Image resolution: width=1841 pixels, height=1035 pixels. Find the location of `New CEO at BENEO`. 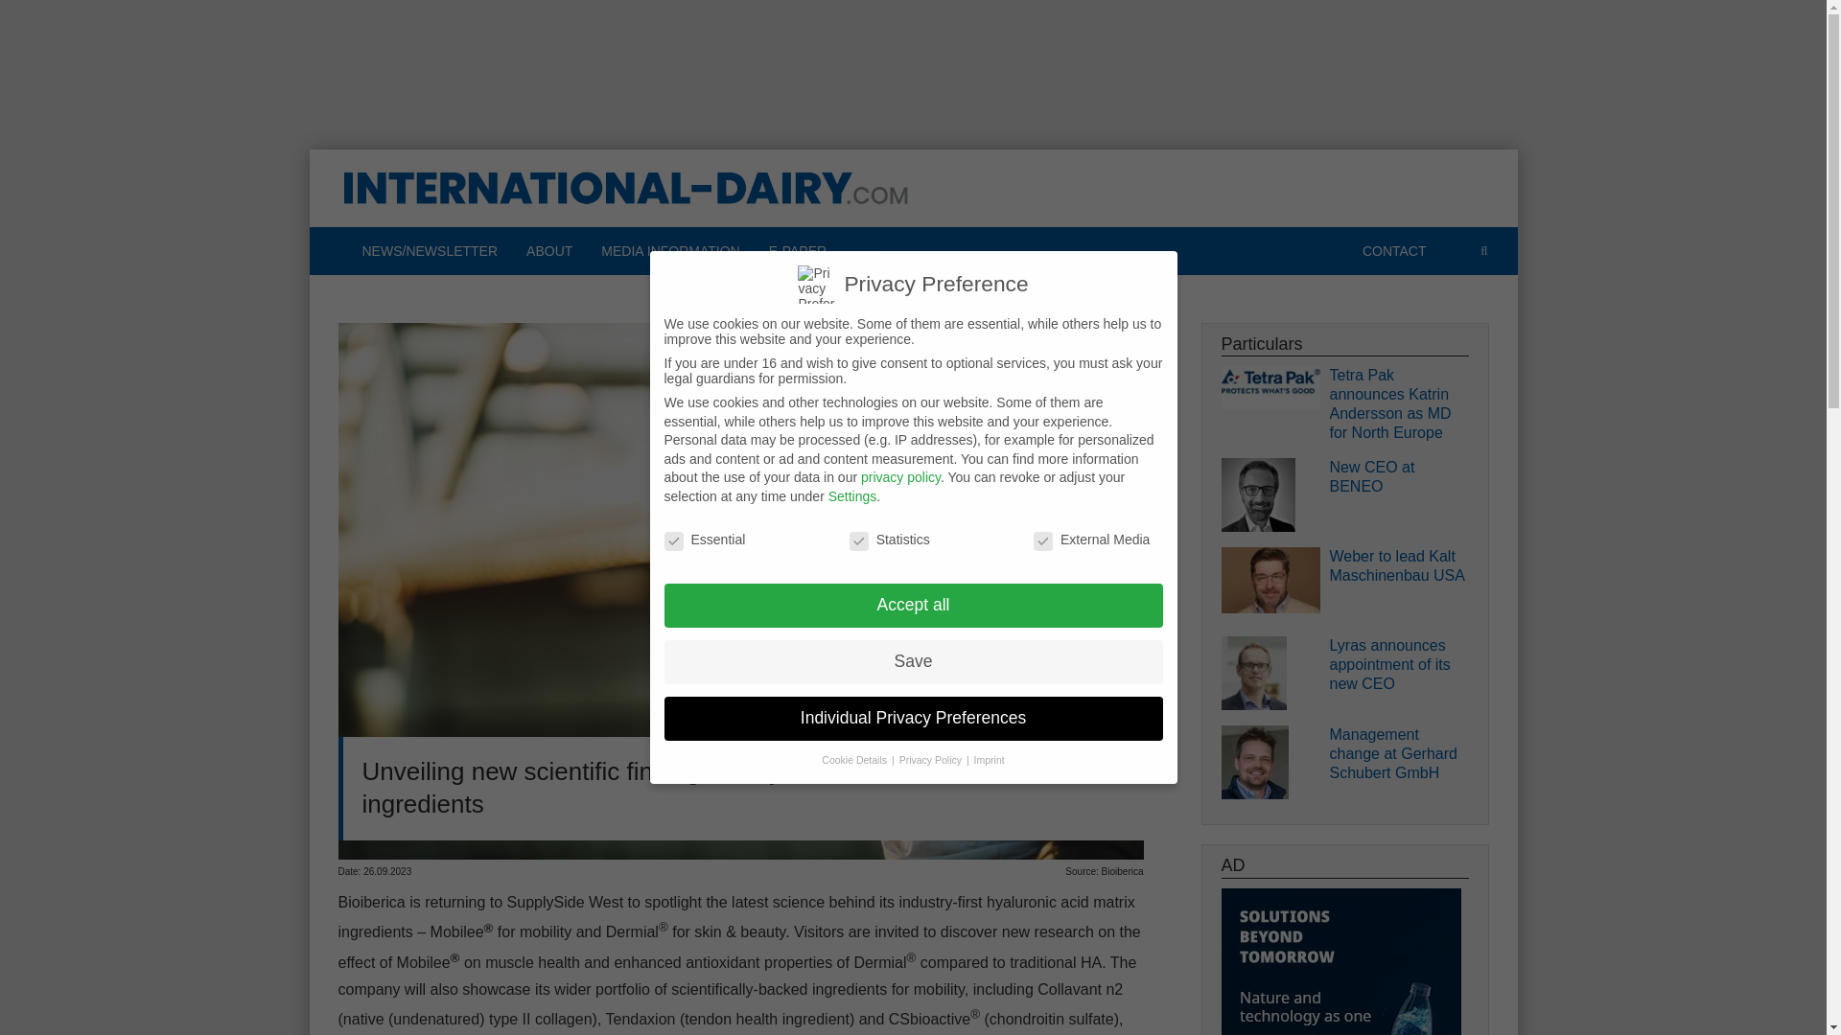

New CEO at BENEO is located at coordinates (1398, 477).